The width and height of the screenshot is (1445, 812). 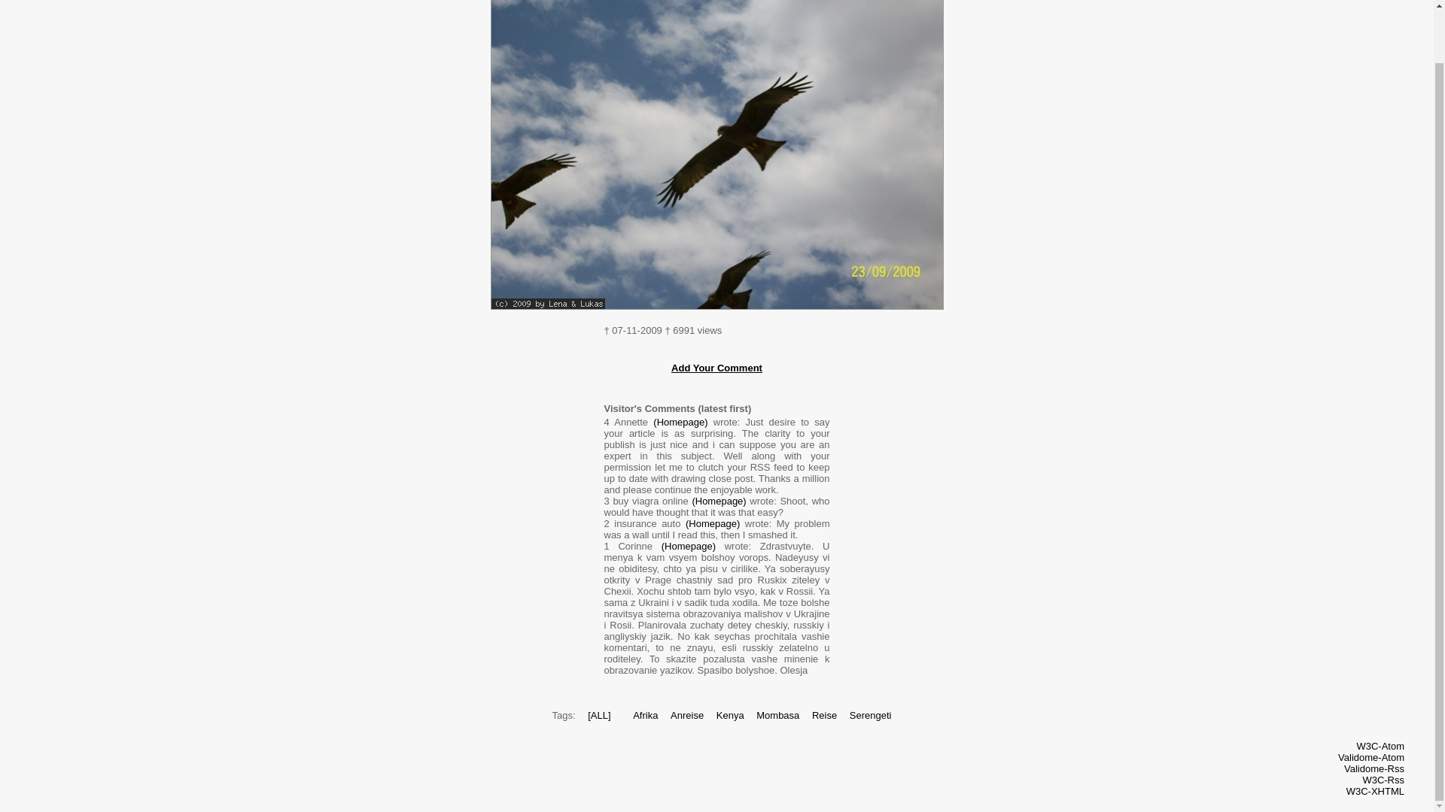 What do you see at coordinates (1374, 768) in the screenshot?
I see `Validome-Rss` at bounding box center [1374, 768].